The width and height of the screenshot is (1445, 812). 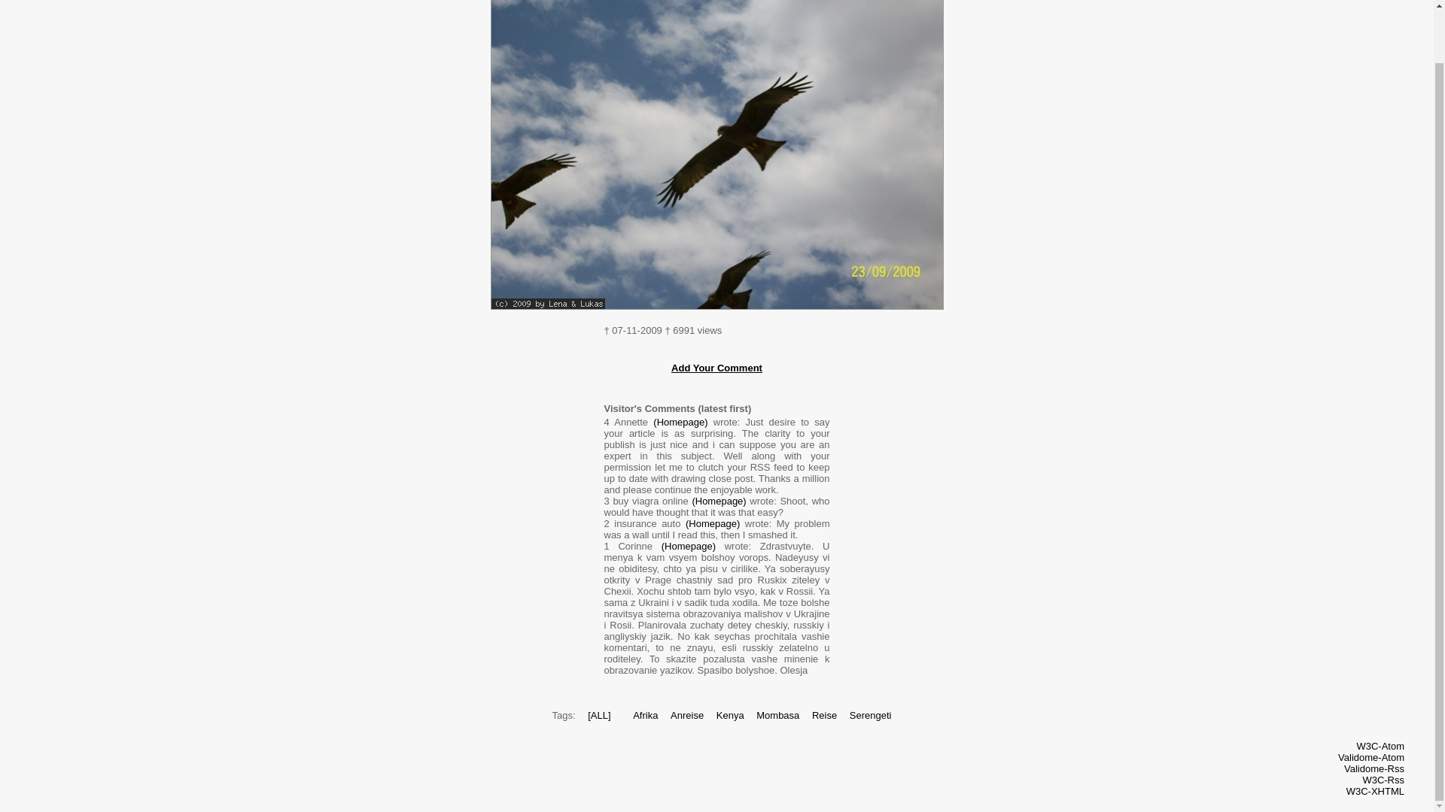 What do you see at coordinates (1374, 768) in the screenshot?
I see `Validome-Rss` at bounding box center [1374, 768].